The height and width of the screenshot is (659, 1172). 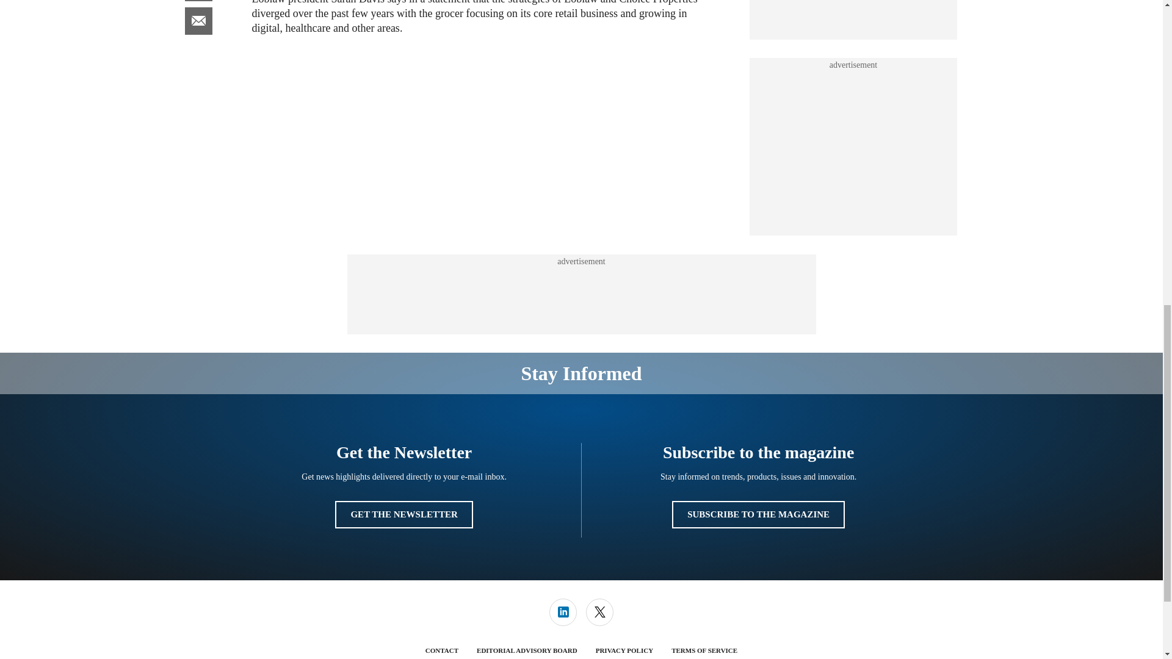 I want to click on 3rd party ad content, so click(x=853, y=13).